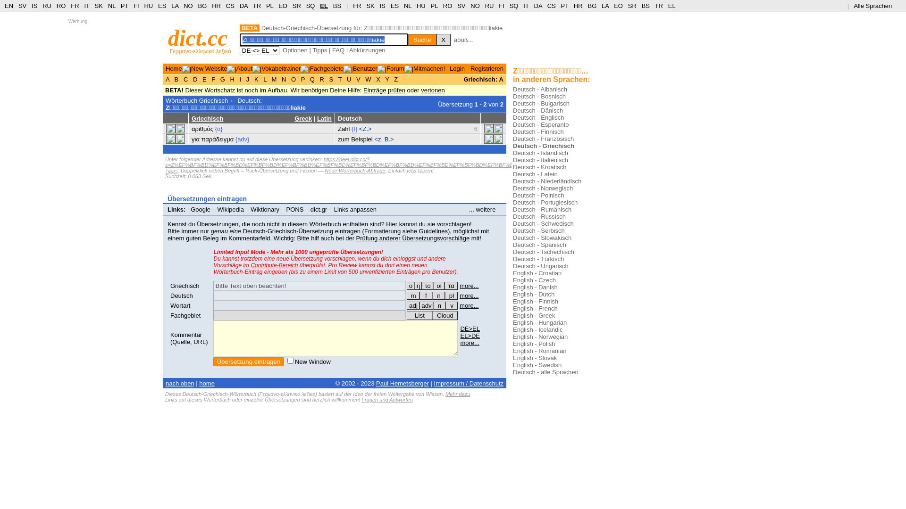 This screenshot has height=509, width=906. I want to click on Vokabeltrainer, so click(281, 69).